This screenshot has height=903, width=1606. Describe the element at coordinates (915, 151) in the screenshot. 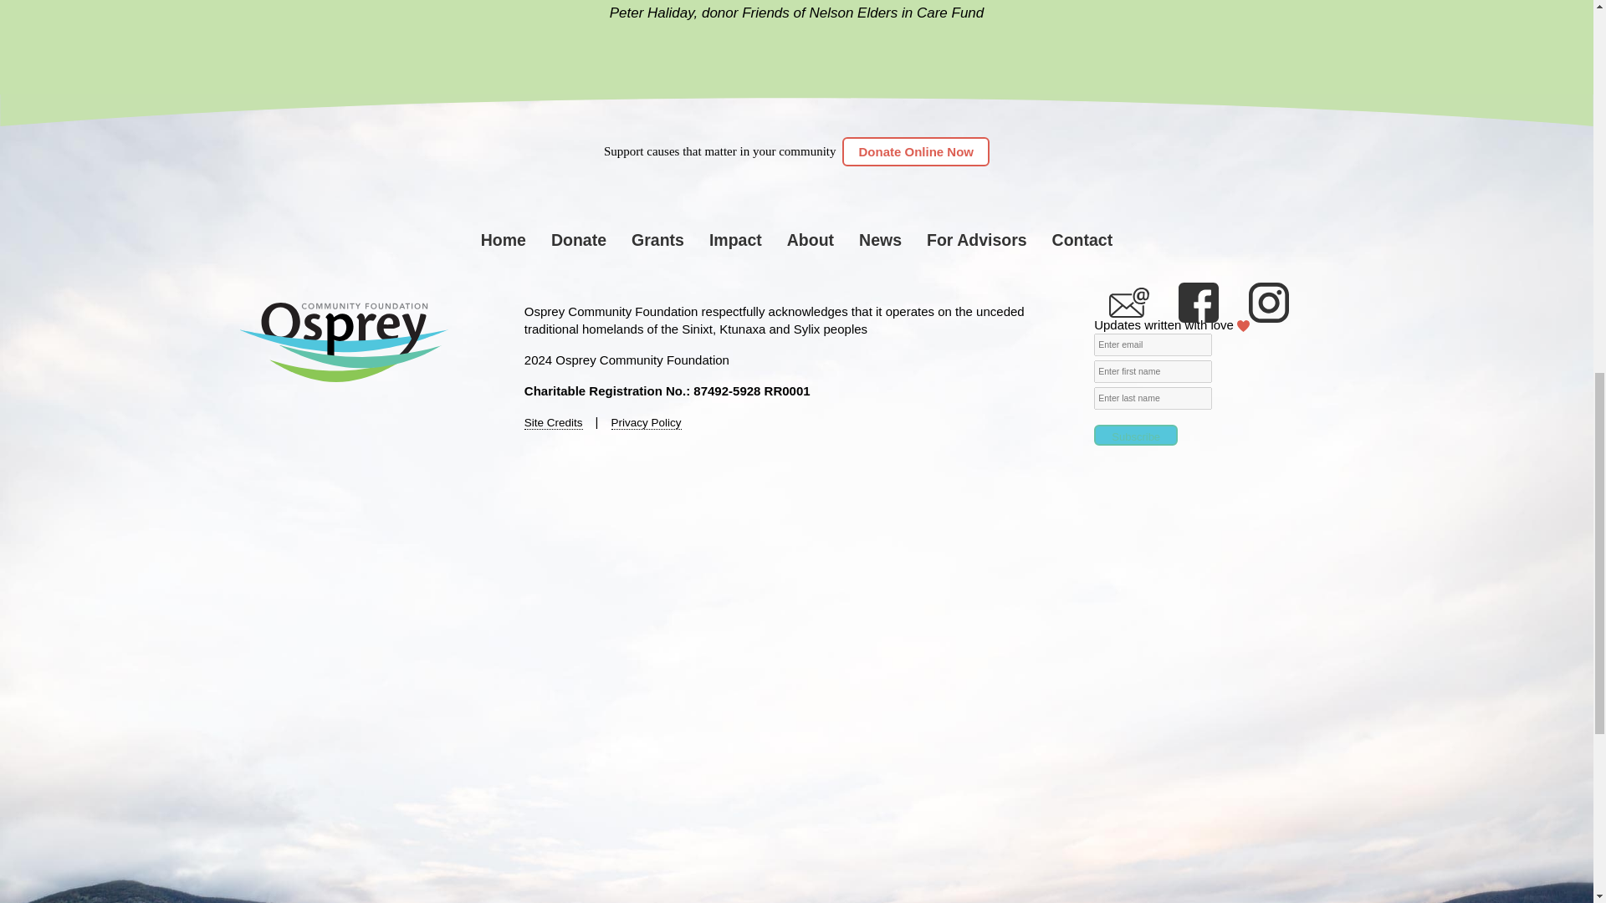

I see `Donate Online Now` at that location.